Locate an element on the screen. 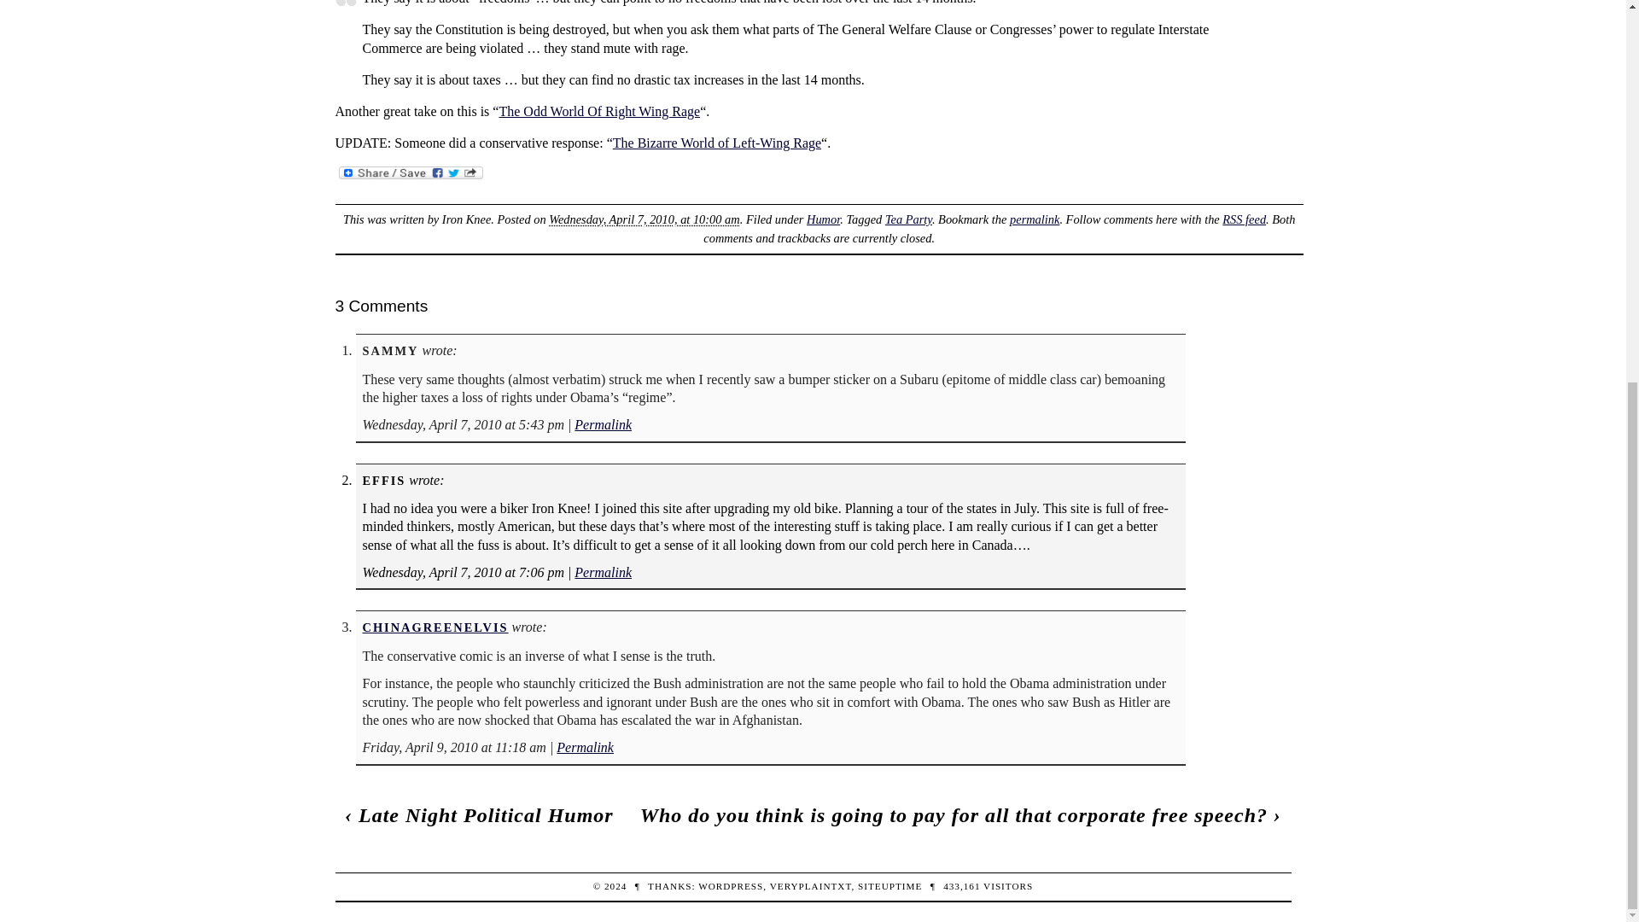 The height and width of the screenshot is (922, 1639). Humor is located at coordinates (823, 219).